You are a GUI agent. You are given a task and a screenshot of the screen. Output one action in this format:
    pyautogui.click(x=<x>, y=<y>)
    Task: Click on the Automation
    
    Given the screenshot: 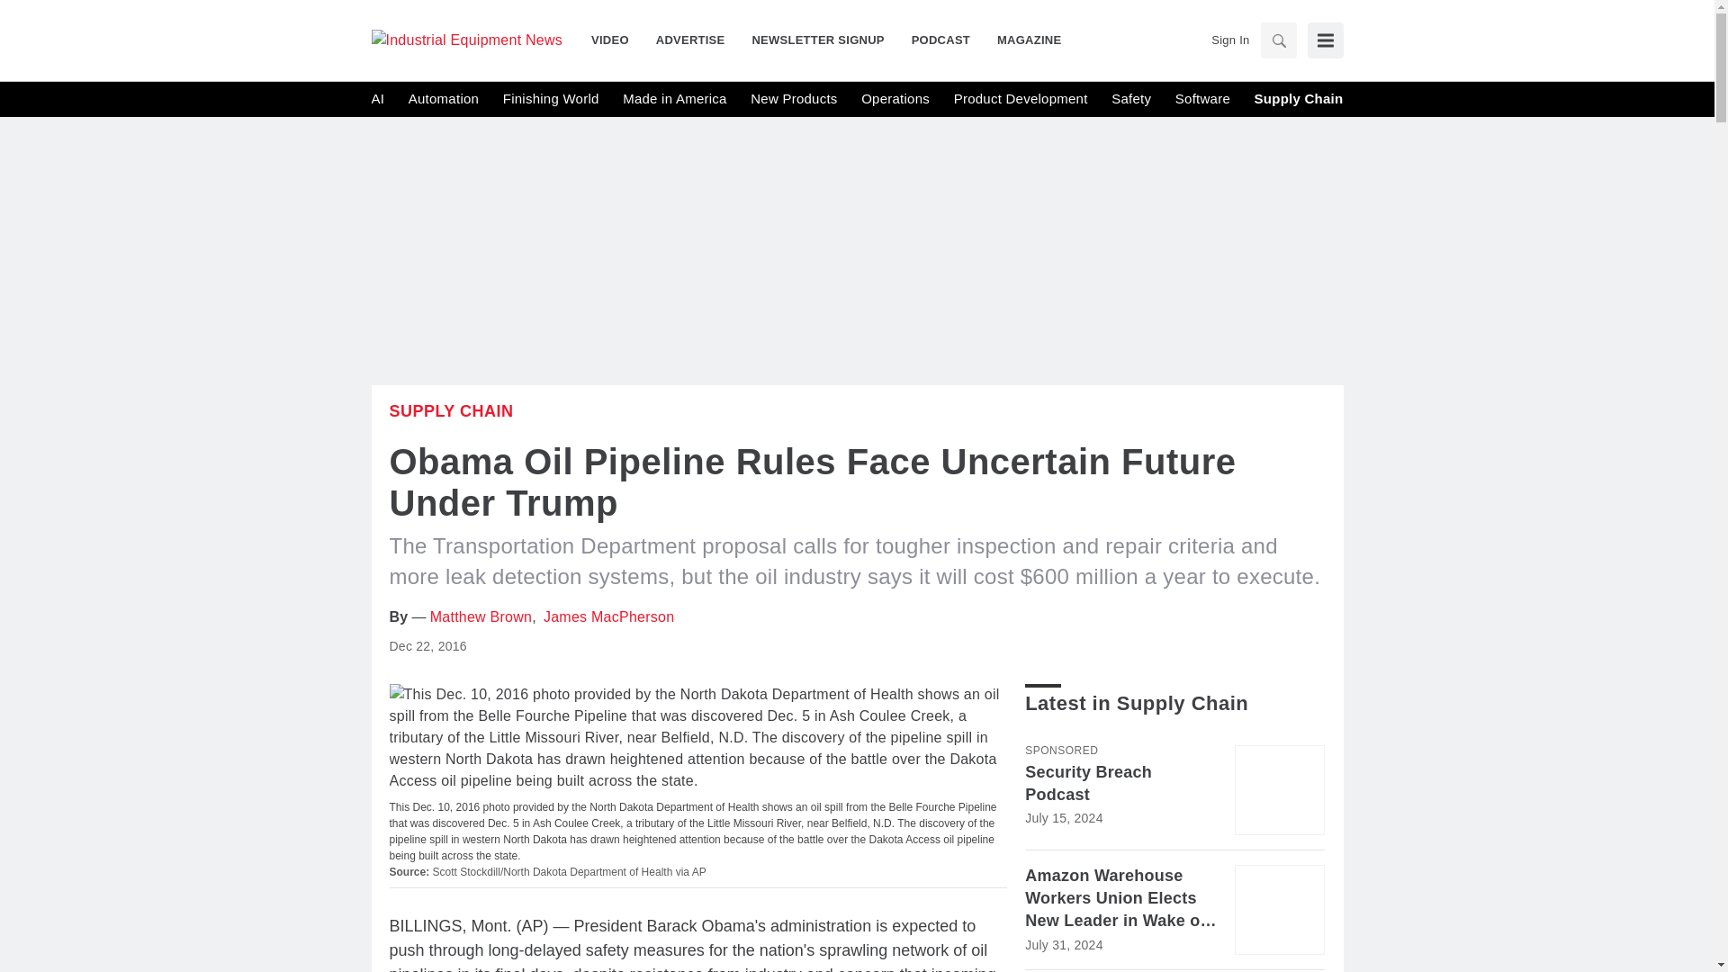 What is the action you would take?
    pyautogui.click(x=443, y=99)
    